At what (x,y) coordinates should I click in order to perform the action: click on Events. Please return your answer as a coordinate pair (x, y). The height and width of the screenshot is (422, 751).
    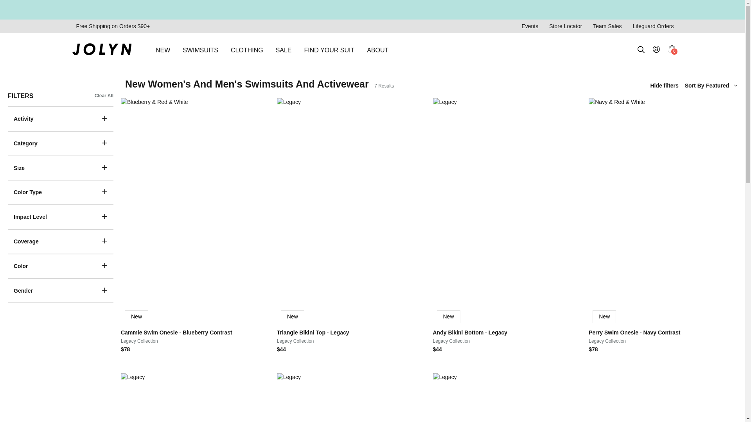
    Looking at the image, I should click on (530, 26).